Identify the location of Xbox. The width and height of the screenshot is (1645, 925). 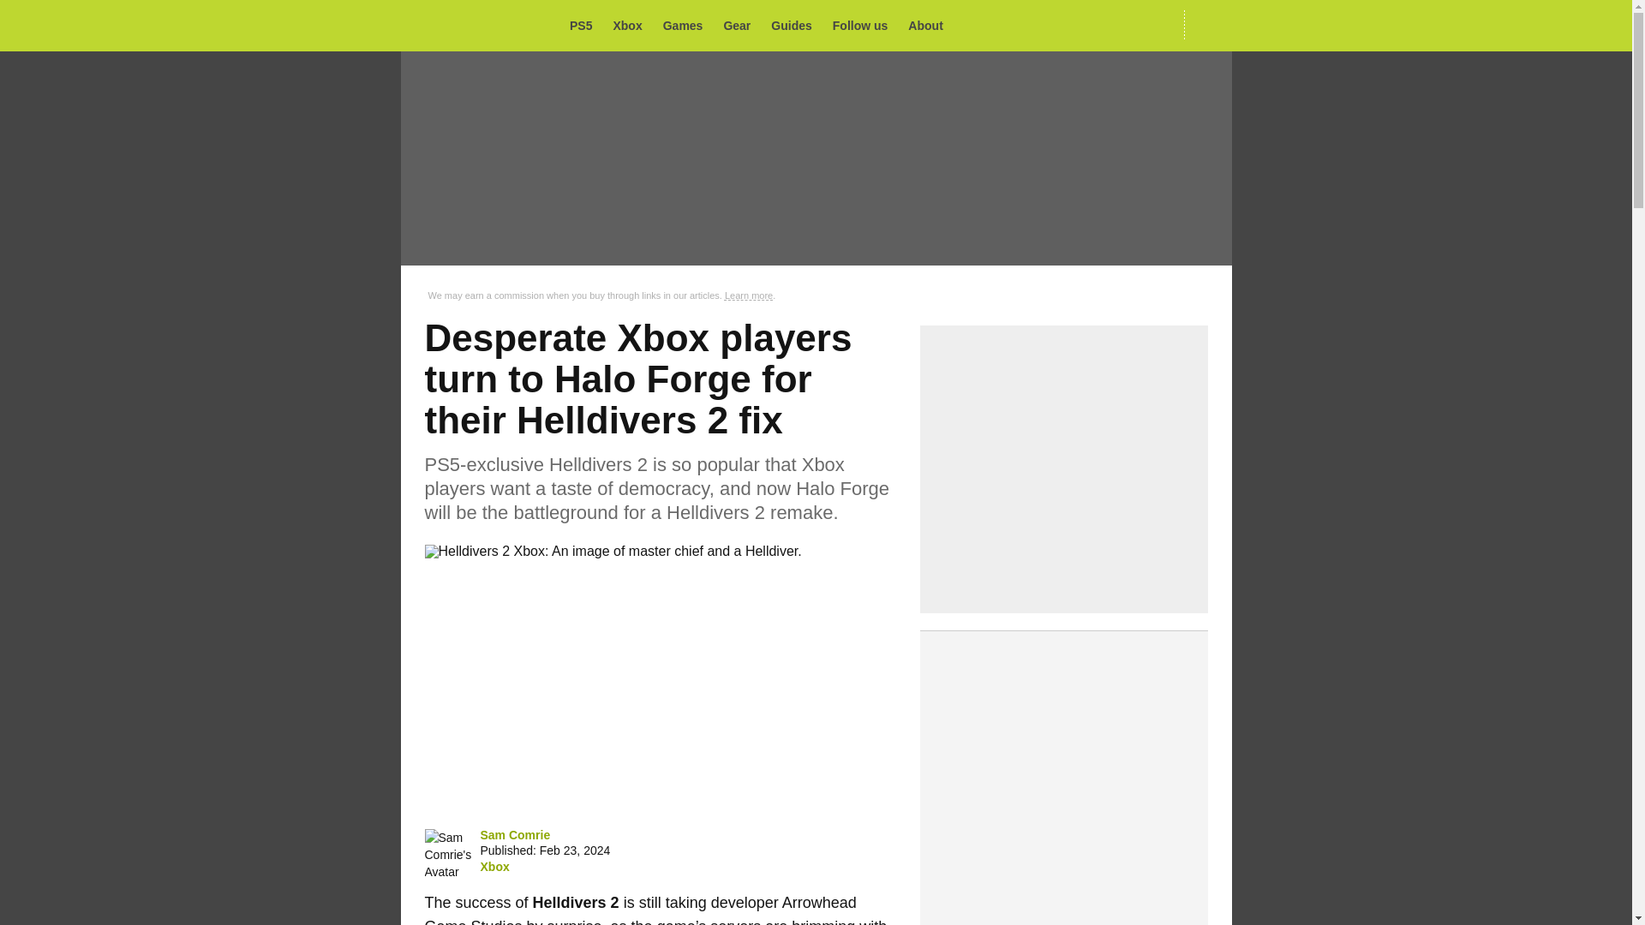
(631, 26).